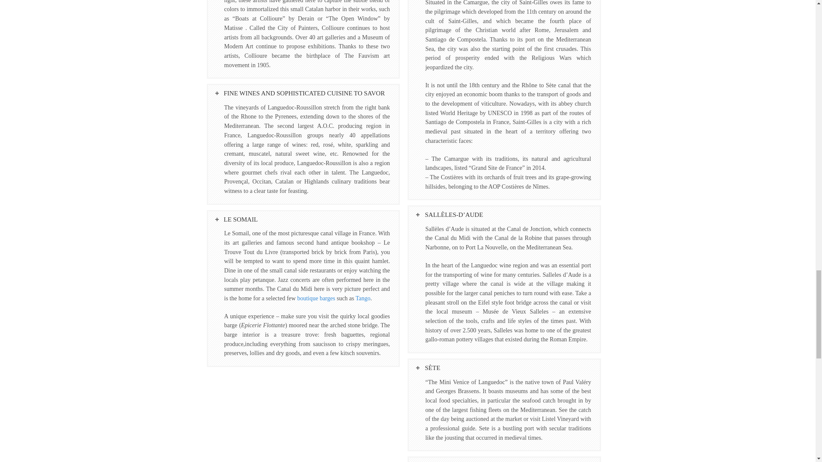 The image size is (822, 462). What do you see at coordinates (316, 299) in the screenshot?
I see `boutique barges` at bounding box center [316, 299].